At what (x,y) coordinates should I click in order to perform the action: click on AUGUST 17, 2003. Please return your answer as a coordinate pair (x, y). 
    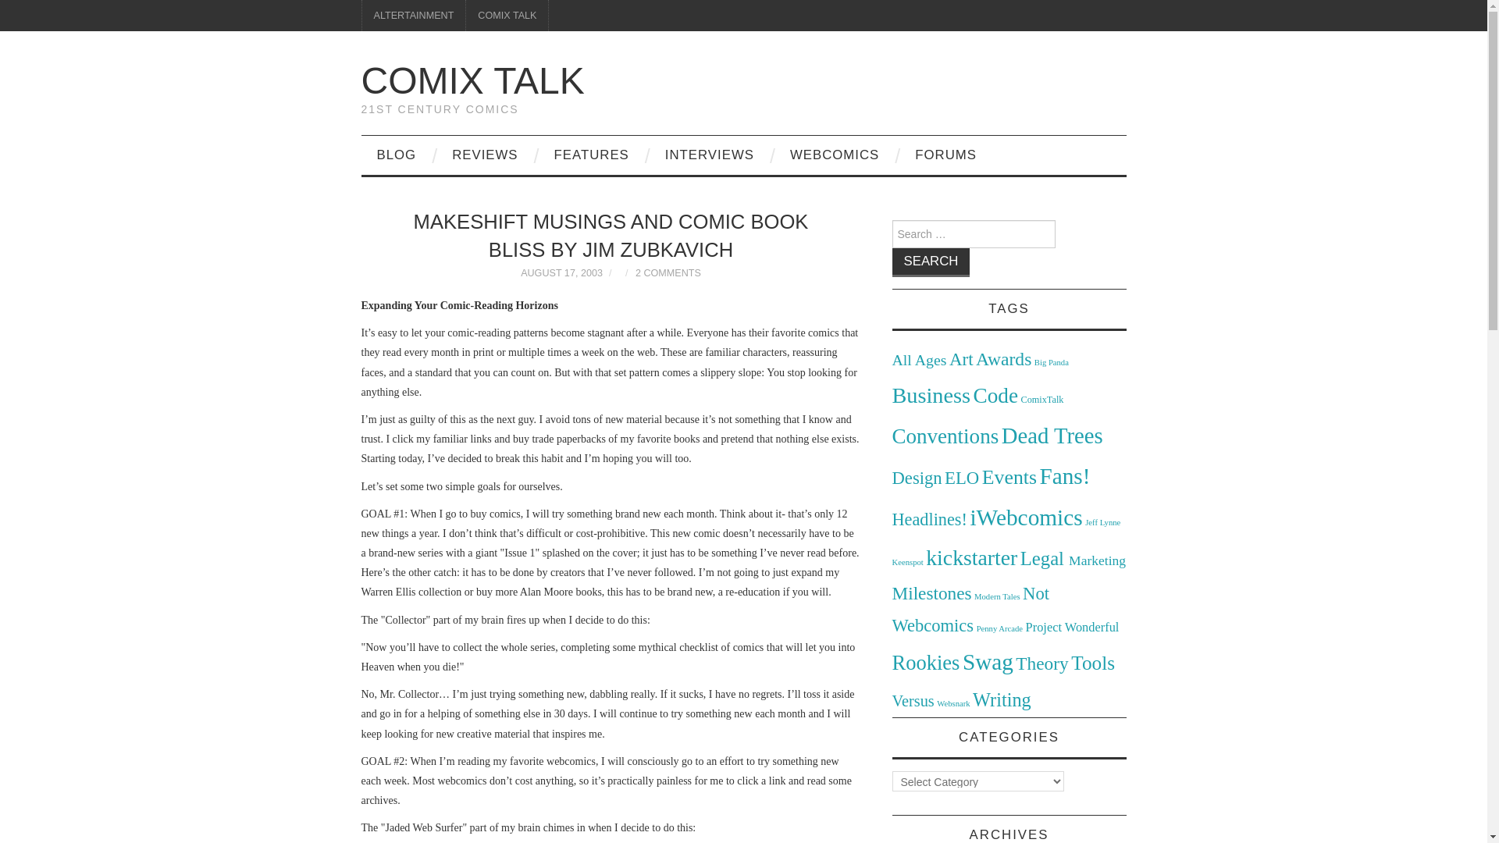
    Looking at the image, I should click on (561, 273).